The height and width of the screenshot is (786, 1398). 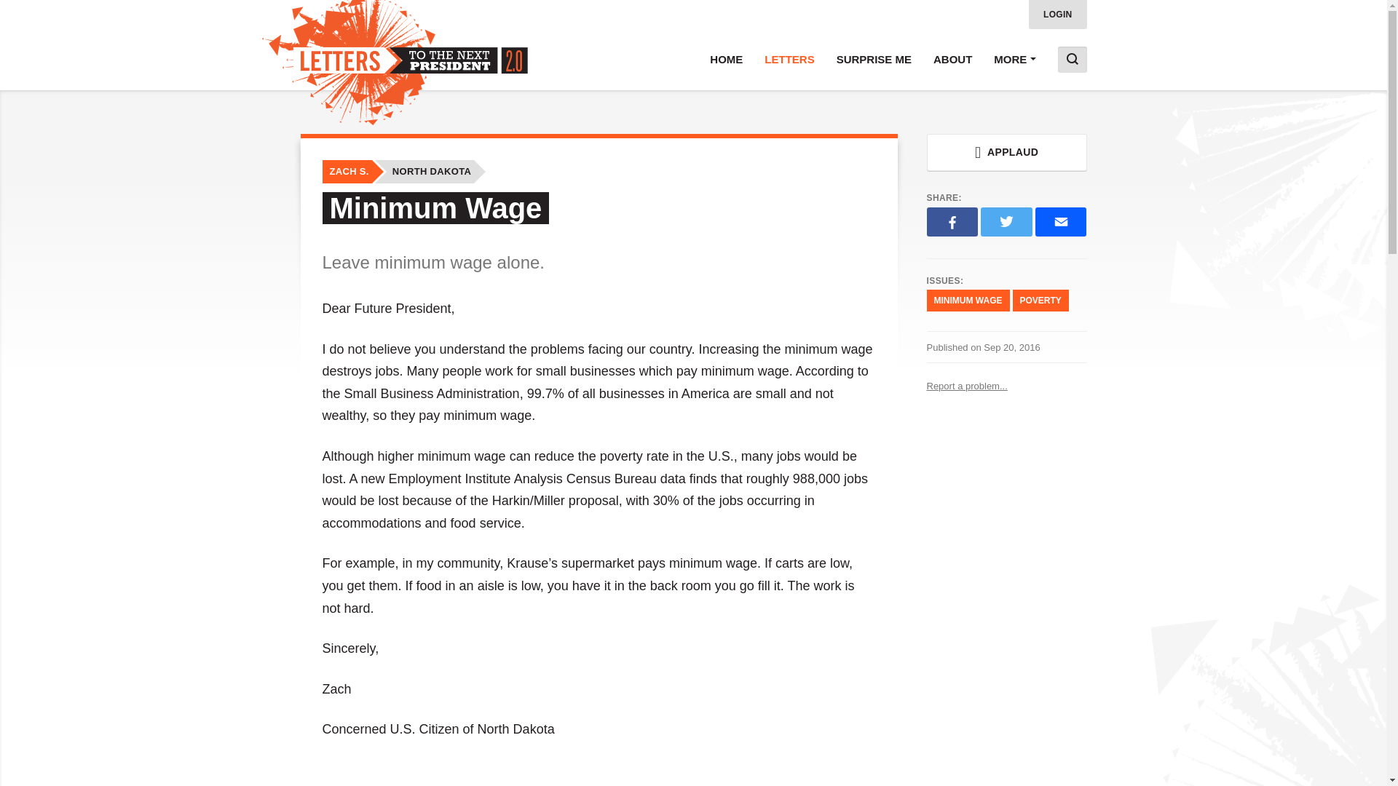 I want to click on Report a problem..., so click(x=1006, y=386).